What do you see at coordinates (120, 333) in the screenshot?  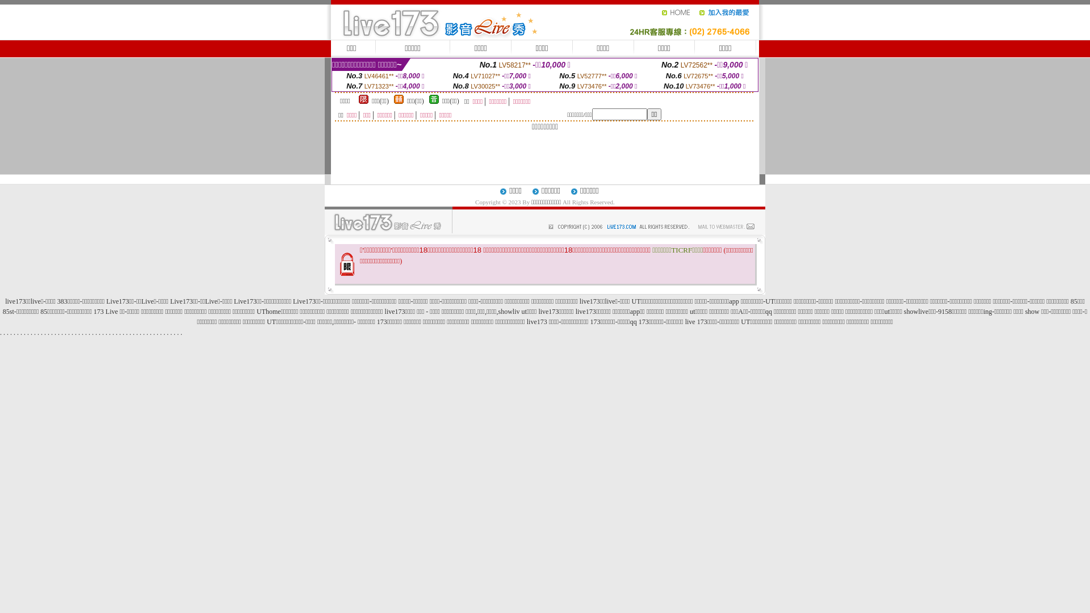 I see `.` at bounding box center [120, 333].